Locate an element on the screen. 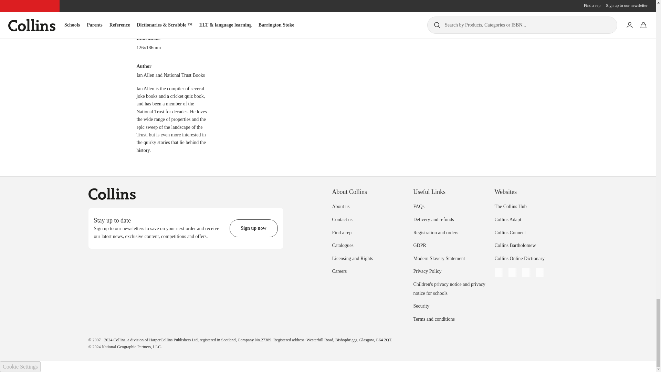 This screenshot has height=372, width=661. Security is located at coordinates (421, 306).